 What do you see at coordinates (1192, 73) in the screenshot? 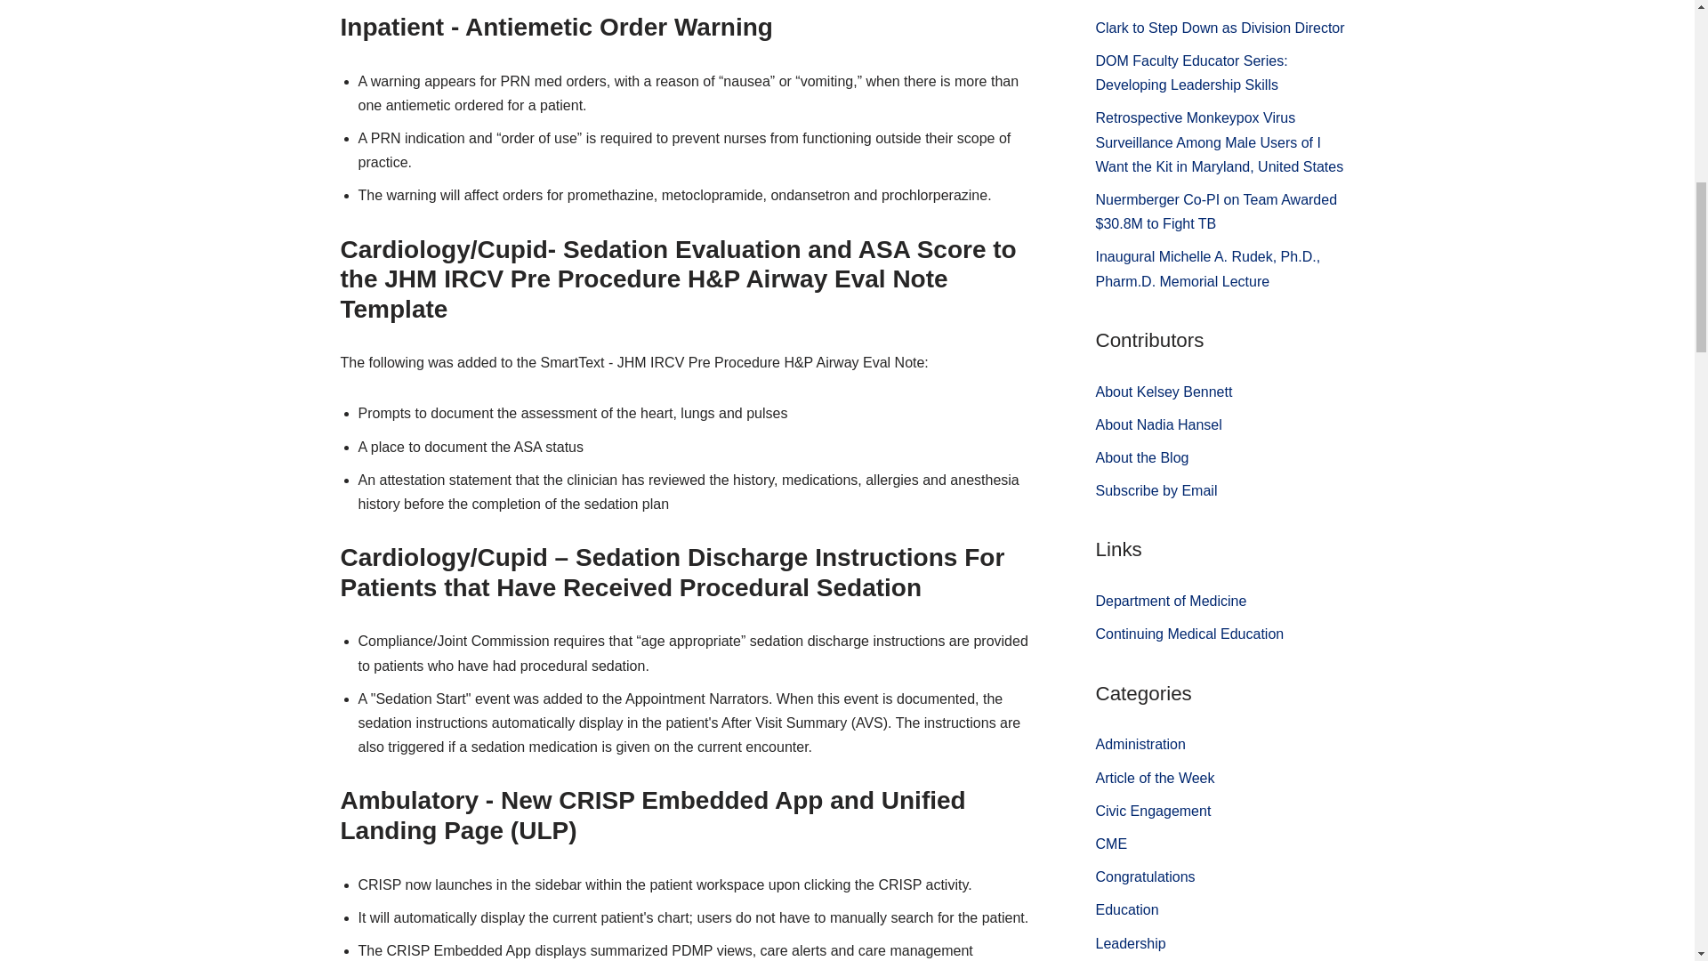
I see `DOM Faculty Educator Series: Developing Leadership Skills` at bounding box center [1192, 73].